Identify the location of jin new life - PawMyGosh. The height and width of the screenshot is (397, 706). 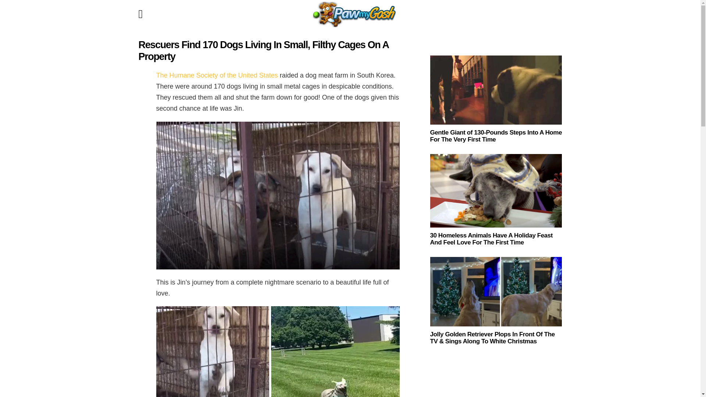
(278, 351).